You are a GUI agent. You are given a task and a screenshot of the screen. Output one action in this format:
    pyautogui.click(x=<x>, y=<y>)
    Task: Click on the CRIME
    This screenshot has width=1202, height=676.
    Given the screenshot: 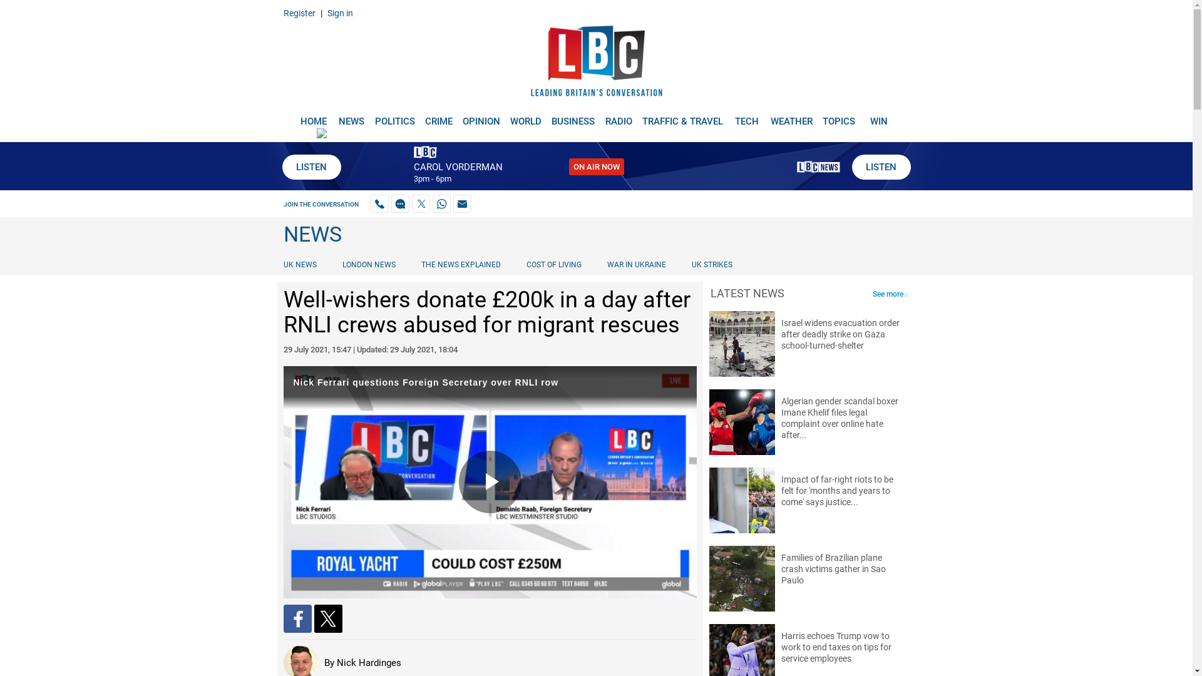 What is the action you would take?
    pyautogui.click(x=438, y=116)
    